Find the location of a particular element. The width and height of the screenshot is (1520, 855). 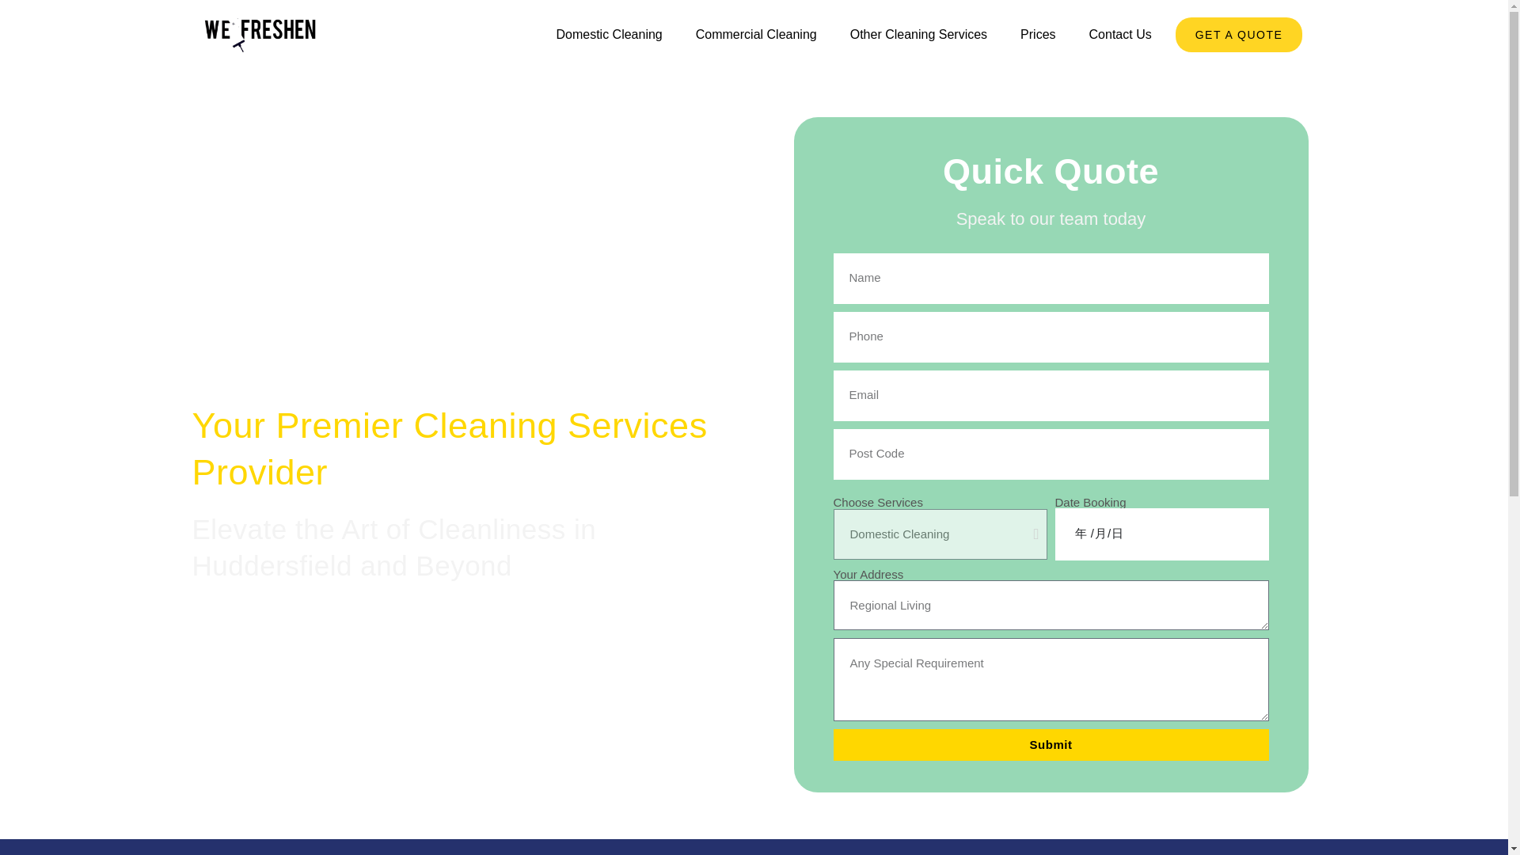

Commercial Cleaning is located at coordinates (757, 35).